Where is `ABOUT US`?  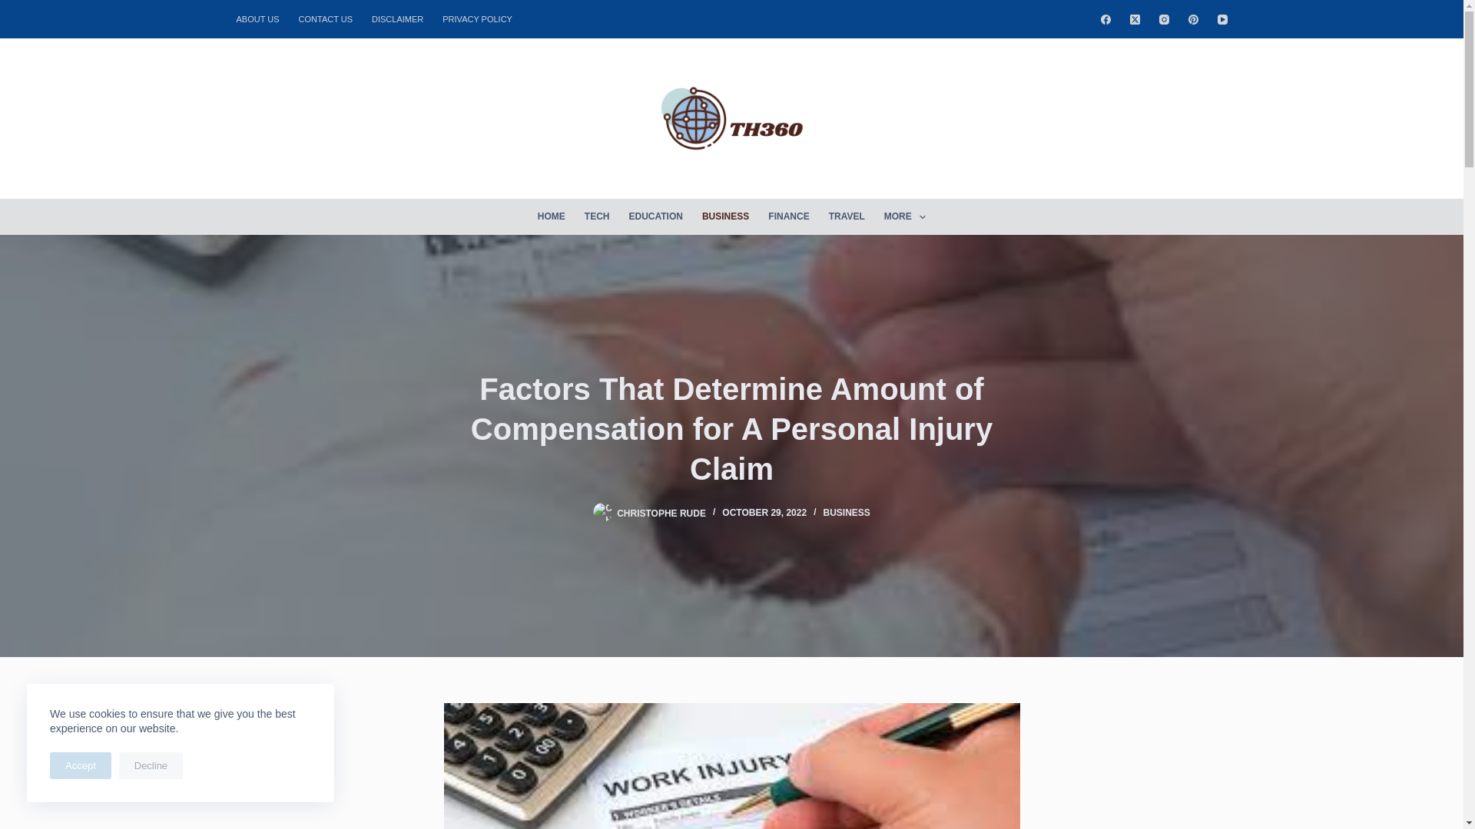
ABOUT US is located at coordinates (263, 18).